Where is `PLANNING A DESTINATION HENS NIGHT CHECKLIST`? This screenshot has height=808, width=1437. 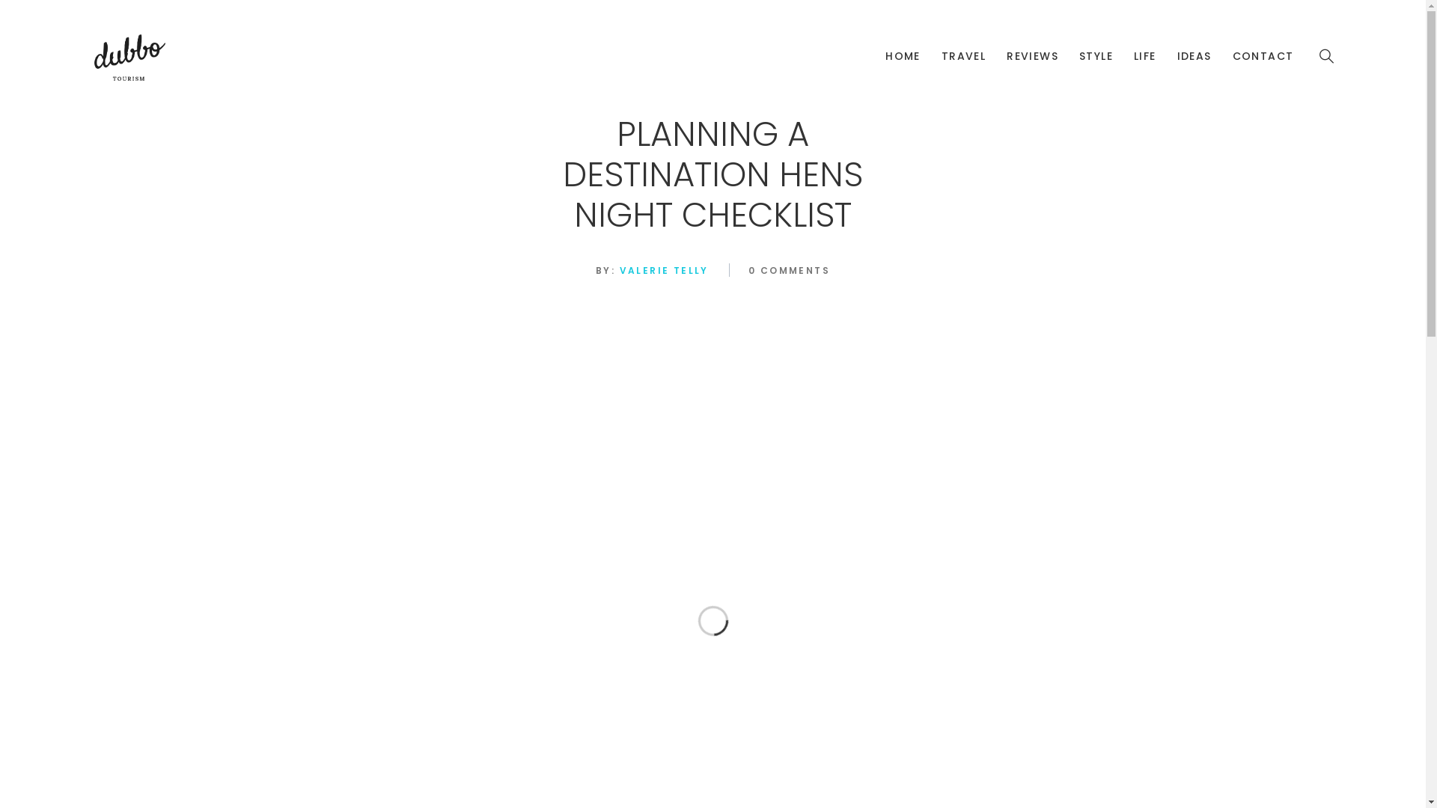
PLANNING A DESTINATION HENS NIGHT CHECKLIST is located at coordinates (713, 175).